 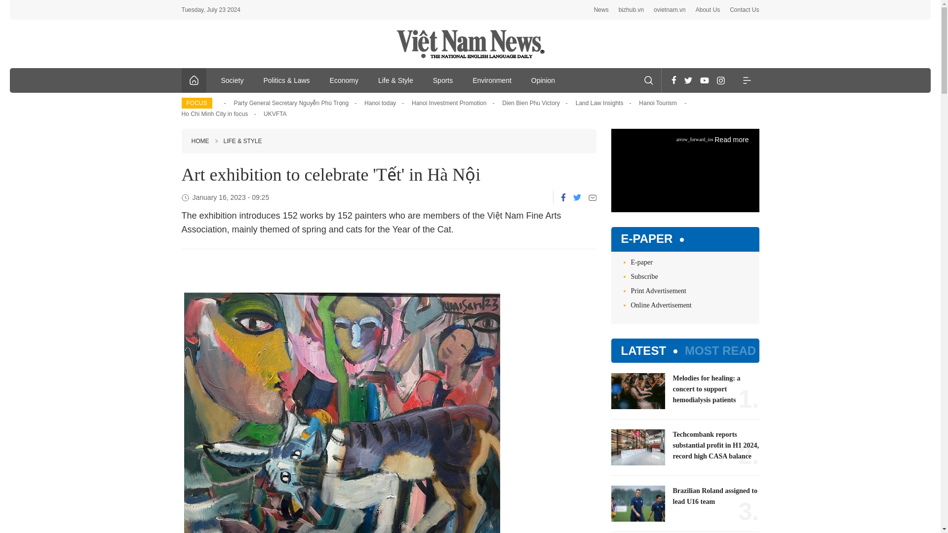 I want to click on Facebook, so click(x=673, y=80).